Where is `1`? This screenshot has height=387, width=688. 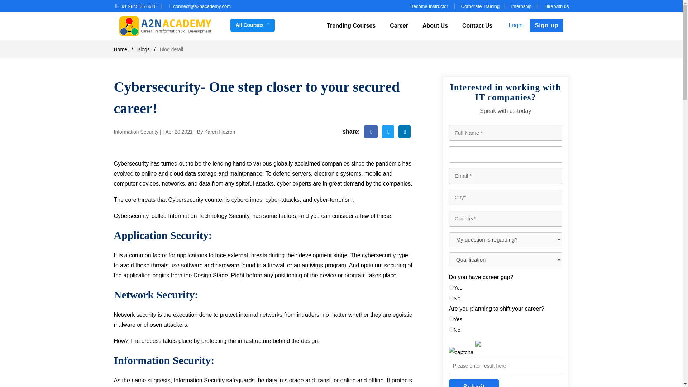
1 is located at coordinates (451, 287).